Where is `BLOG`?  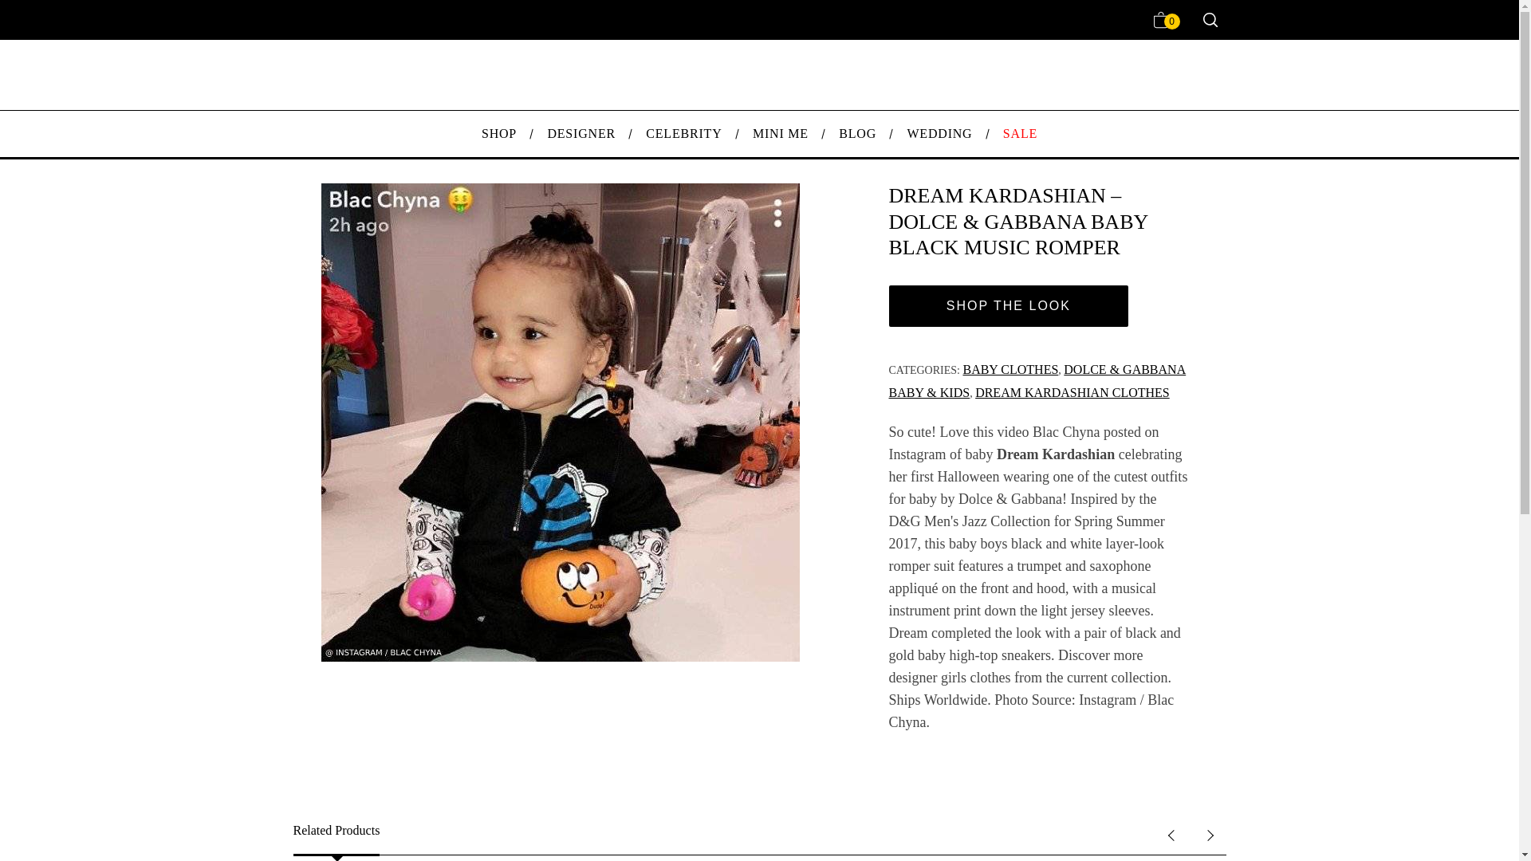
BLOG is located at coordinates (856, 134).